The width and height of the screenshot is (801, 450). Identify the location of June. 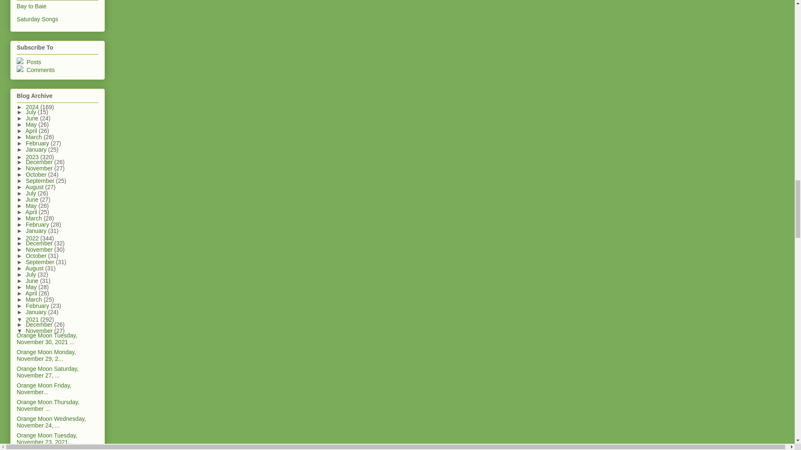
(33, 118).